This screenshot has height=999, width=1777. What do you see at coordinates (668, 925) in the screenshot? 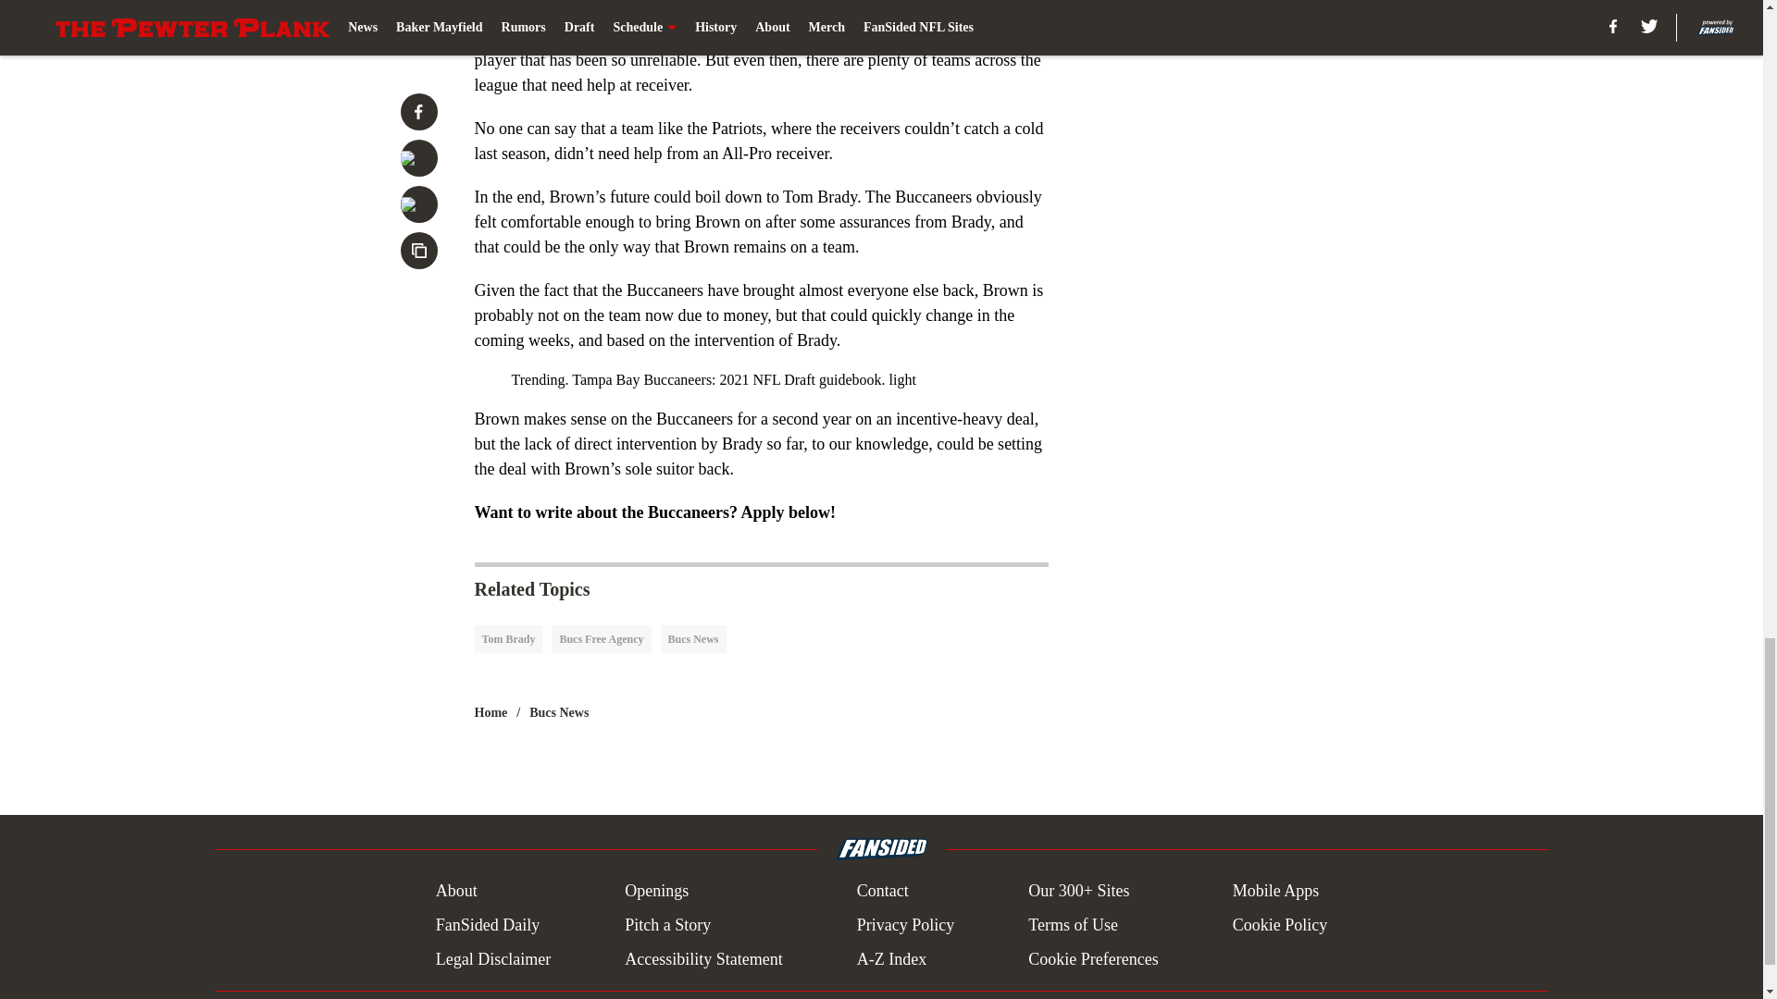
I see `Pitch a Story` at bounding box center [668, 925].